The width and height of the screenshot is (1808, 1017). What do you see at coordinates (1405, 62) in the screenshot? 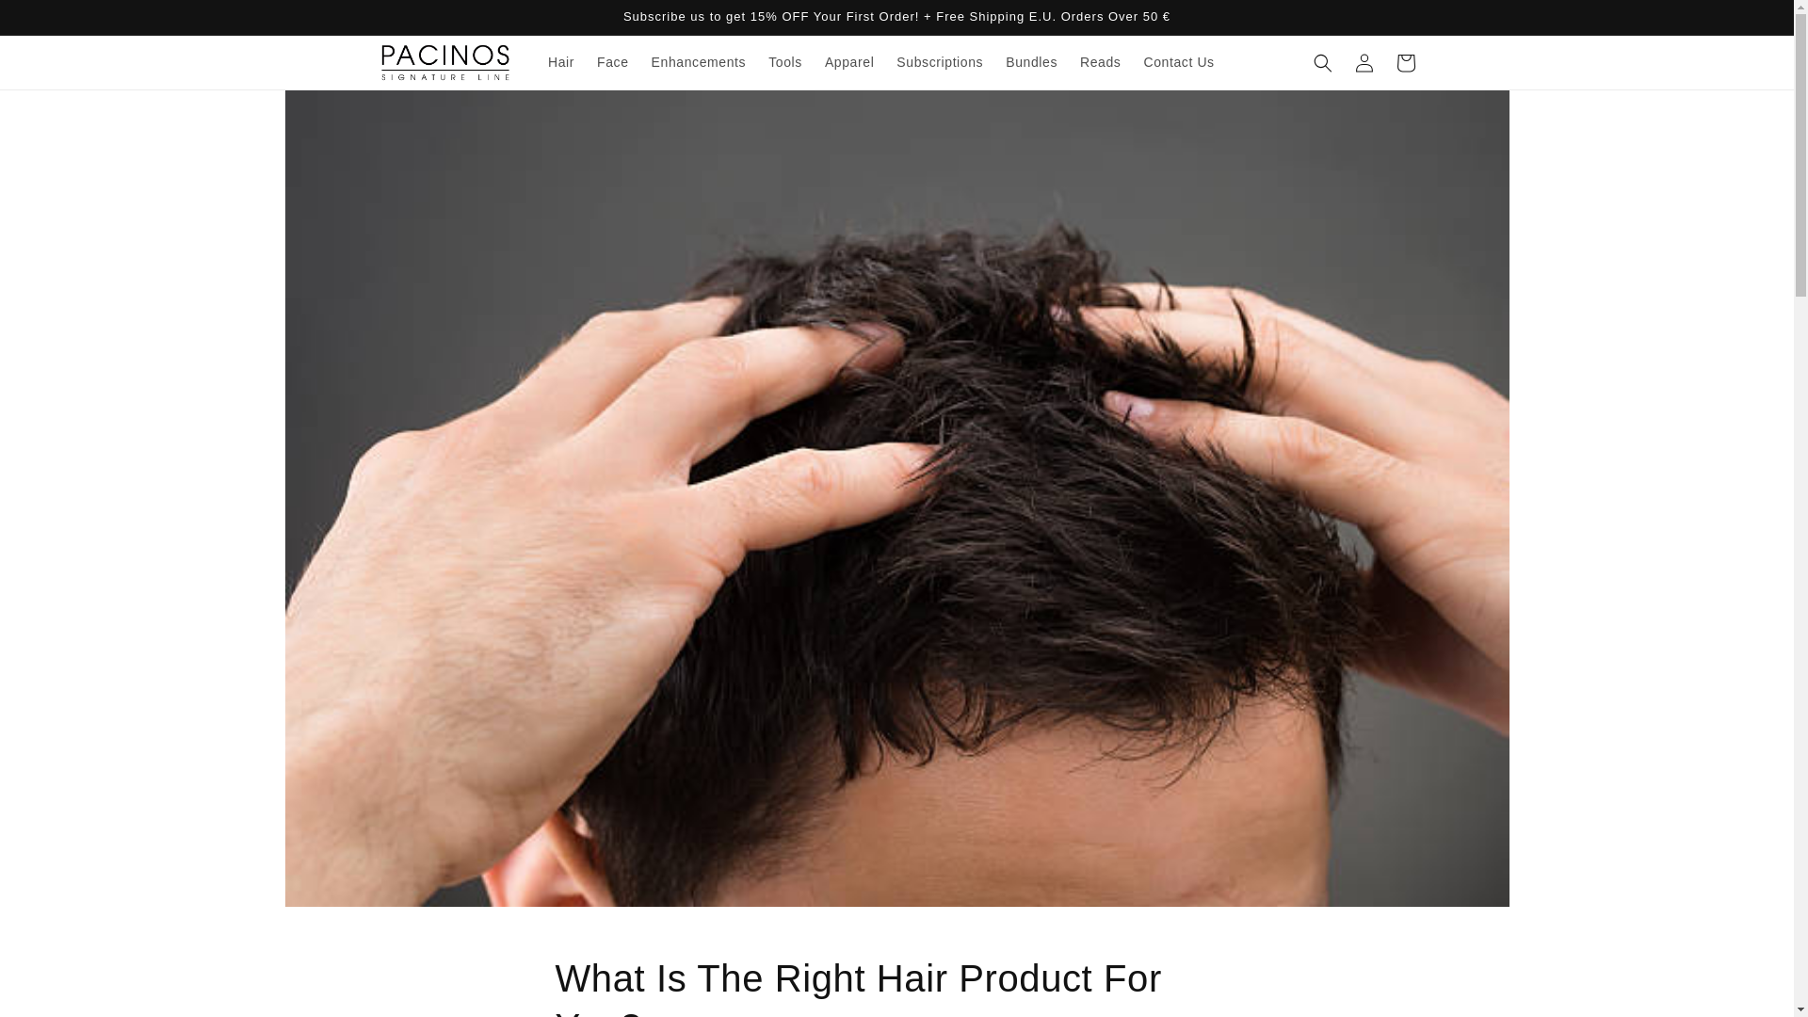
I see `Cart` at bounding box center [1405, 62].